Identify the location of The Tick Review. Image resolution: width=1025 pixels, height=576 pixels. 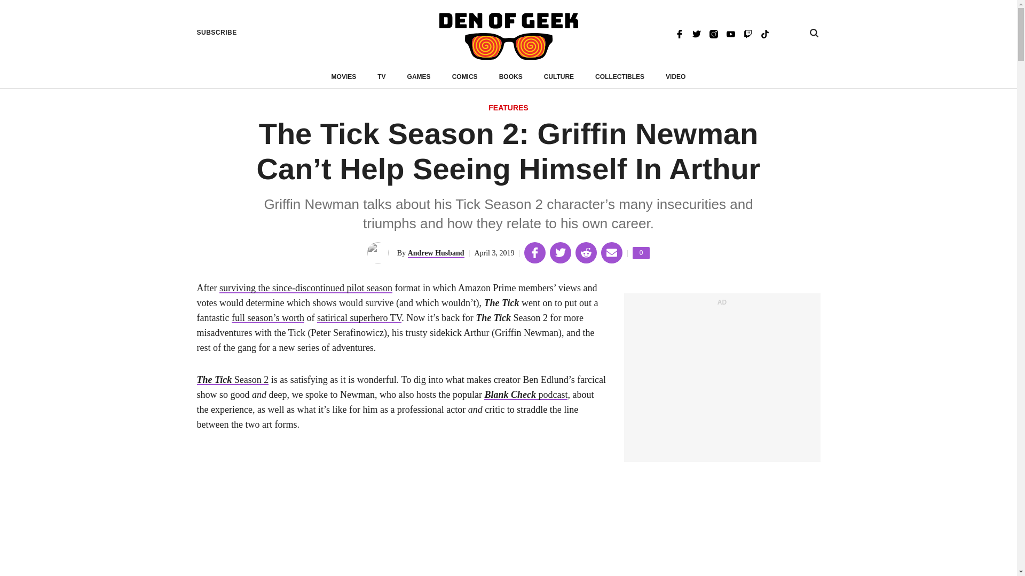
(305, 288).